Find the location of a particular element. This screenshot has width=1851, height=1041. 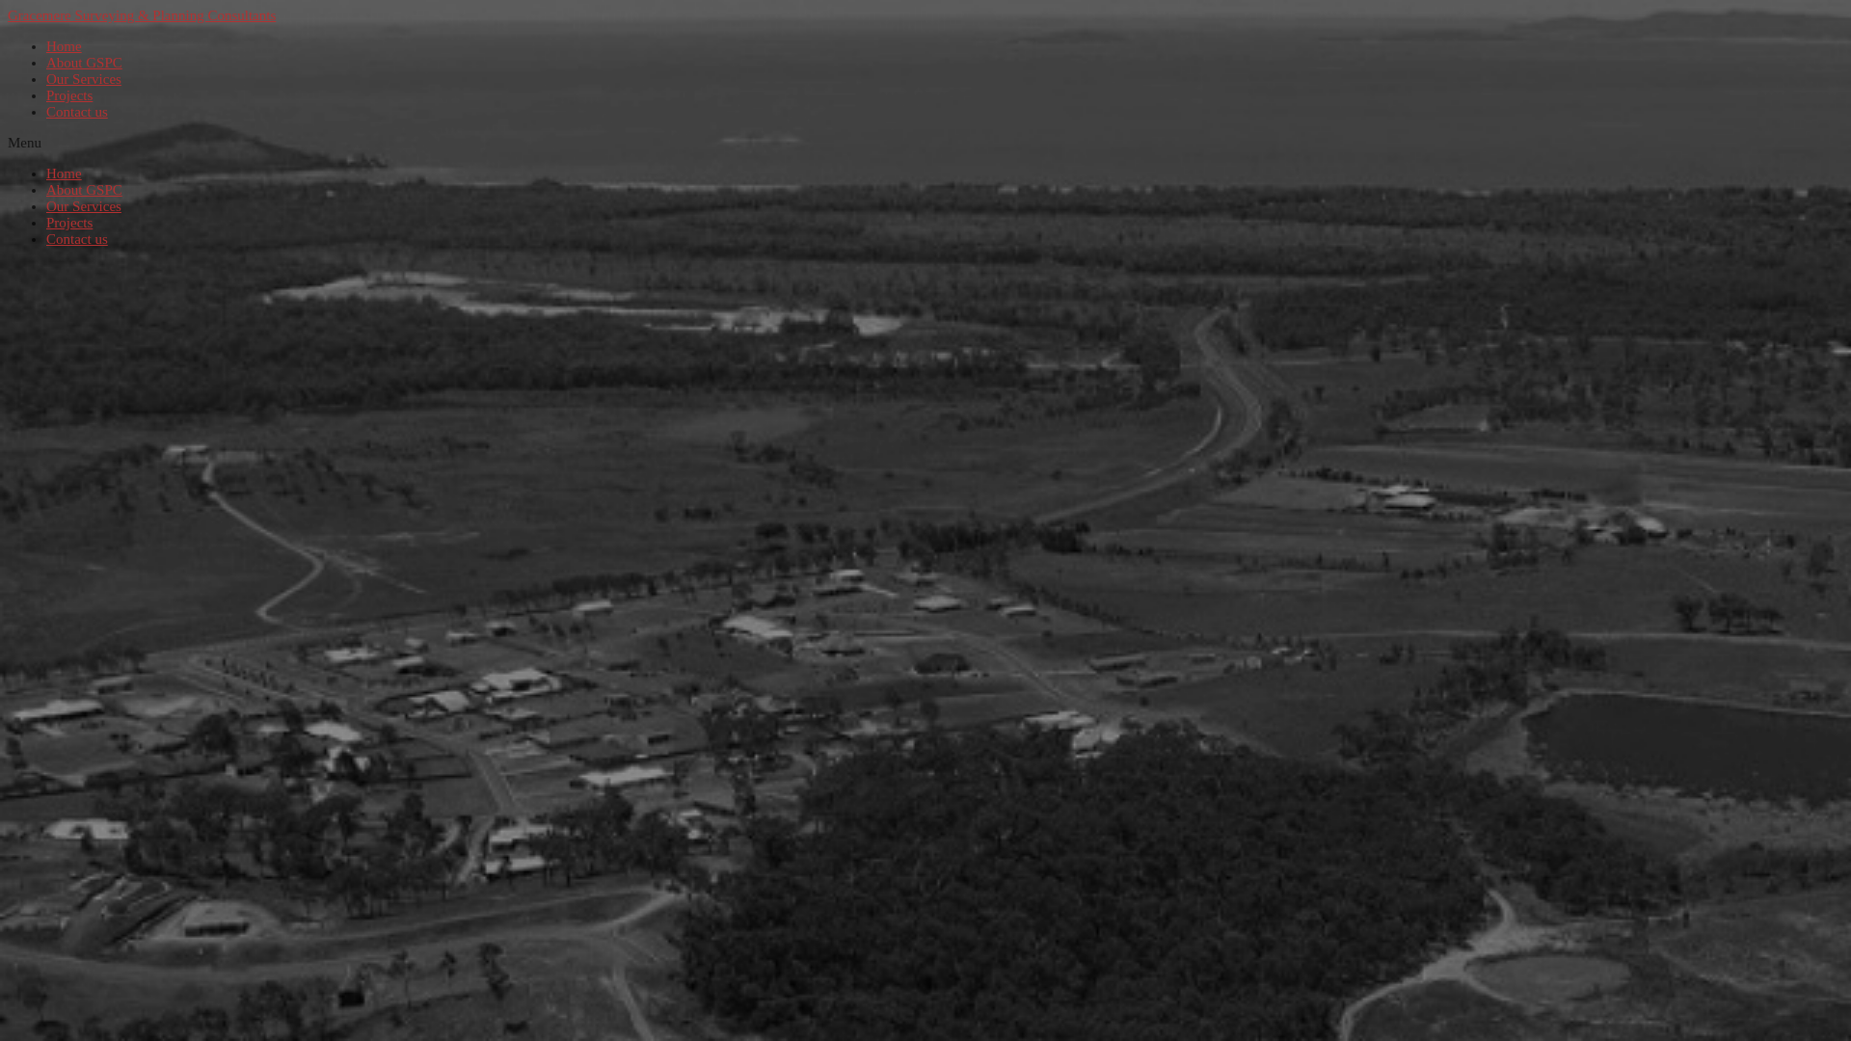

Our Services is located at coordinates (84, 79).